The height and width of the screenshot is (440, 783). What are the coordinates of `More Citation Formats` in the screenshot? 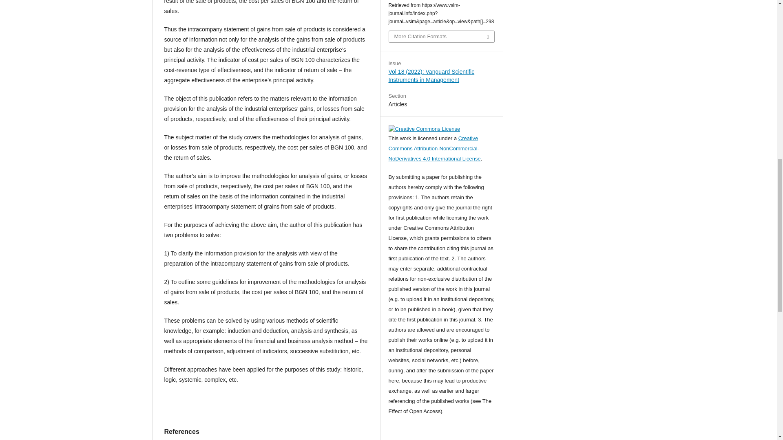 It's located at (441, 36).